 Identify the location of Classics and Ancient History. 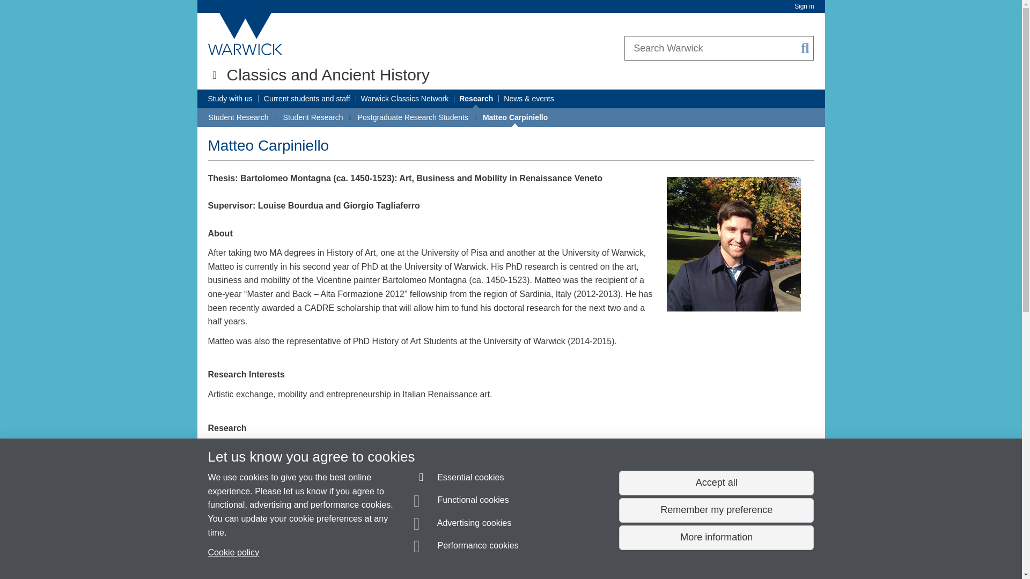
(328, 75).